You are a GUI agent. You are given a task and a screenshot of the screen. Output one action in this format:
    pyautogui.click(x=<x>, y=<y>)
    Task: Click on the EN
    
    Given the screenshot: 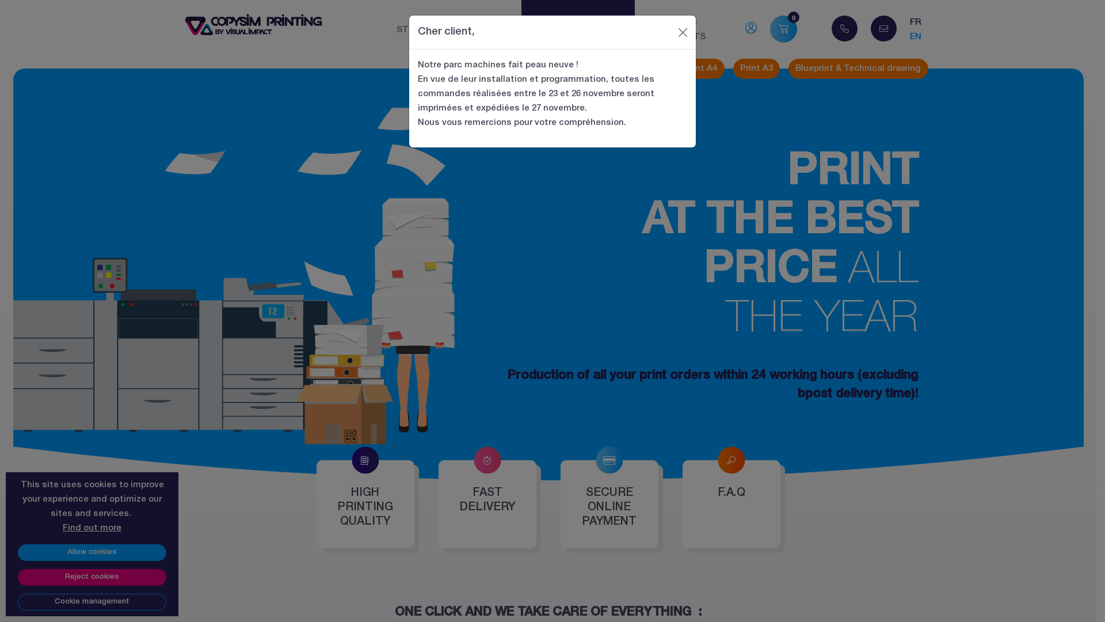 What is the action you would take?
    pyautogui.click(x=916, y=37)
    